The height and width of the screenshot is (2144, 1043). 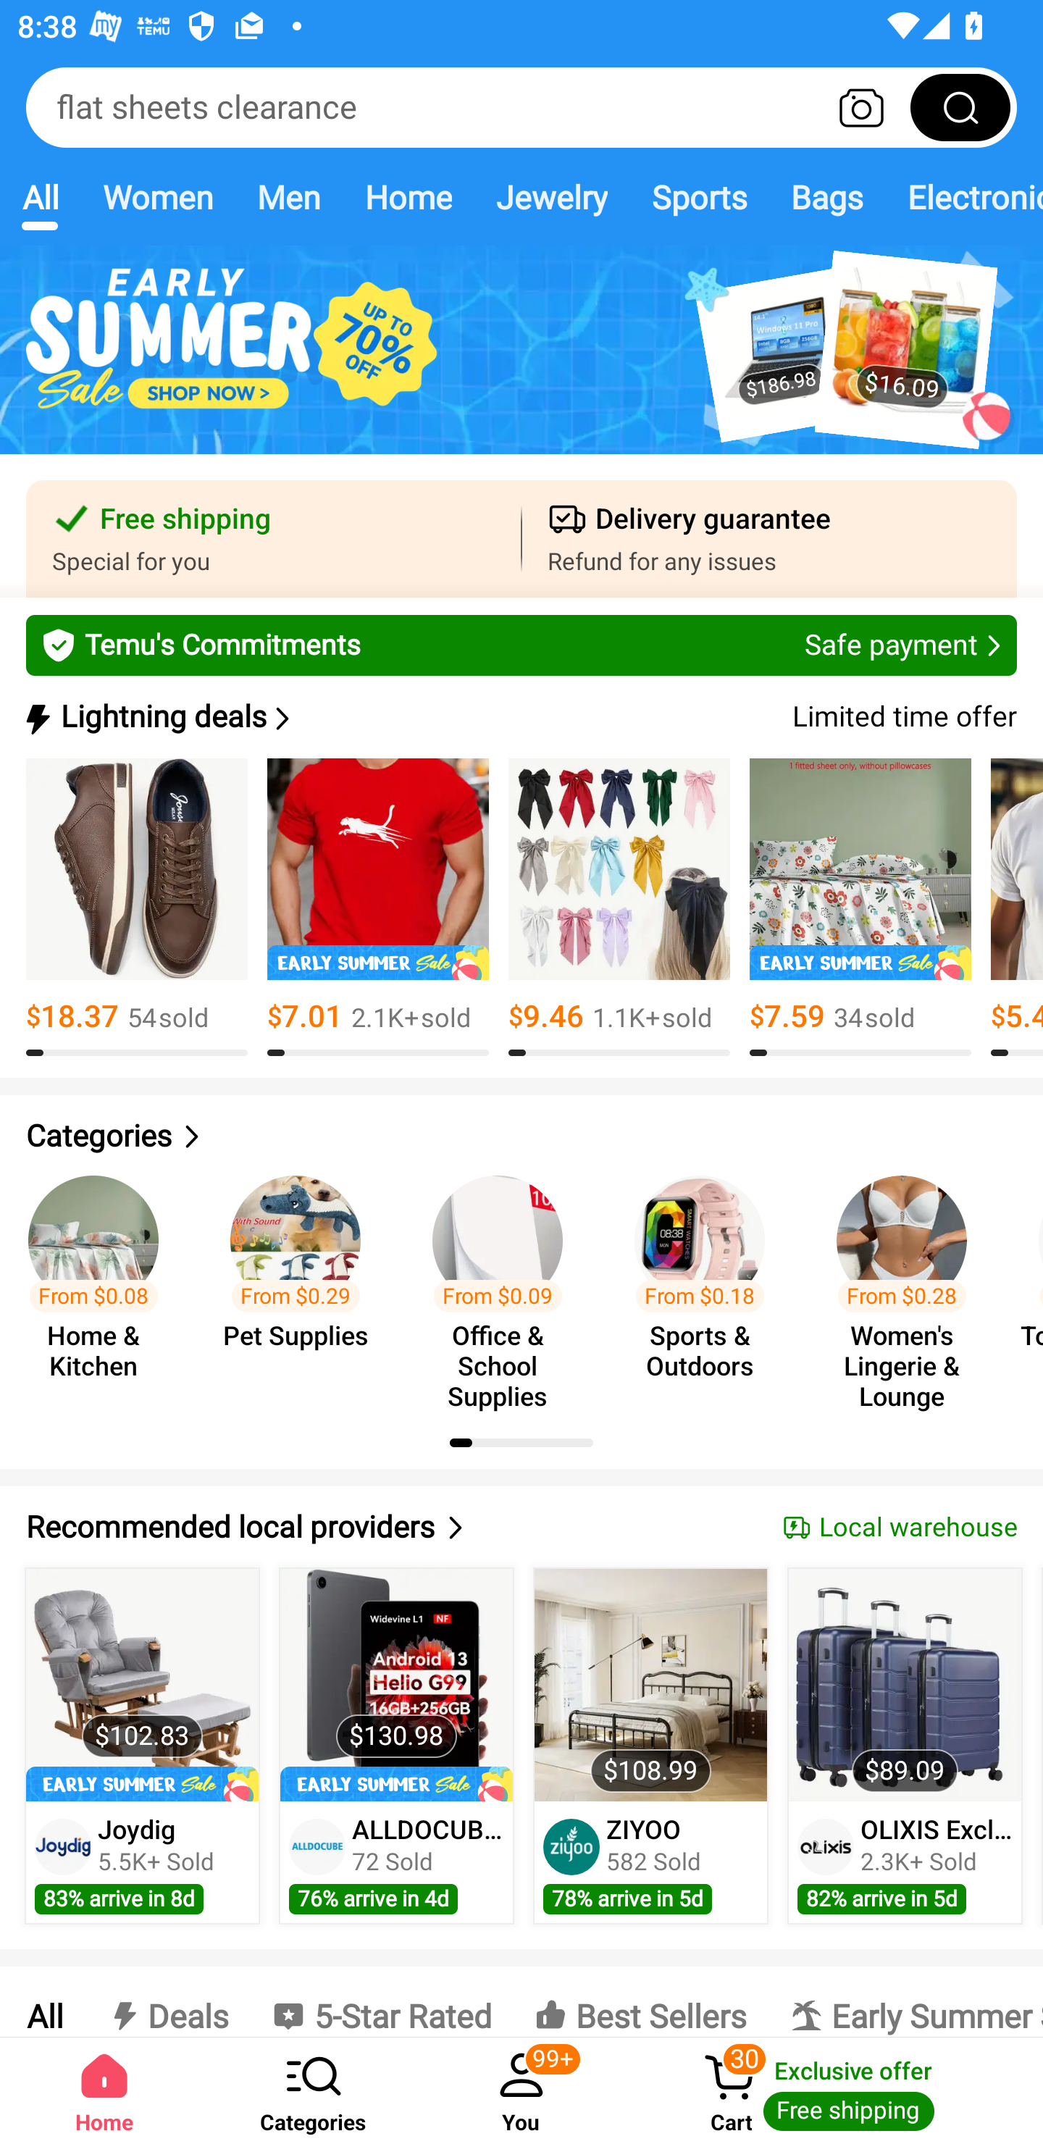 What do you see at coordinates (519, 717) in the screenshot?
I see `Lightning deals Lightning deals Limited time offer` at bounding box center [519, 717].